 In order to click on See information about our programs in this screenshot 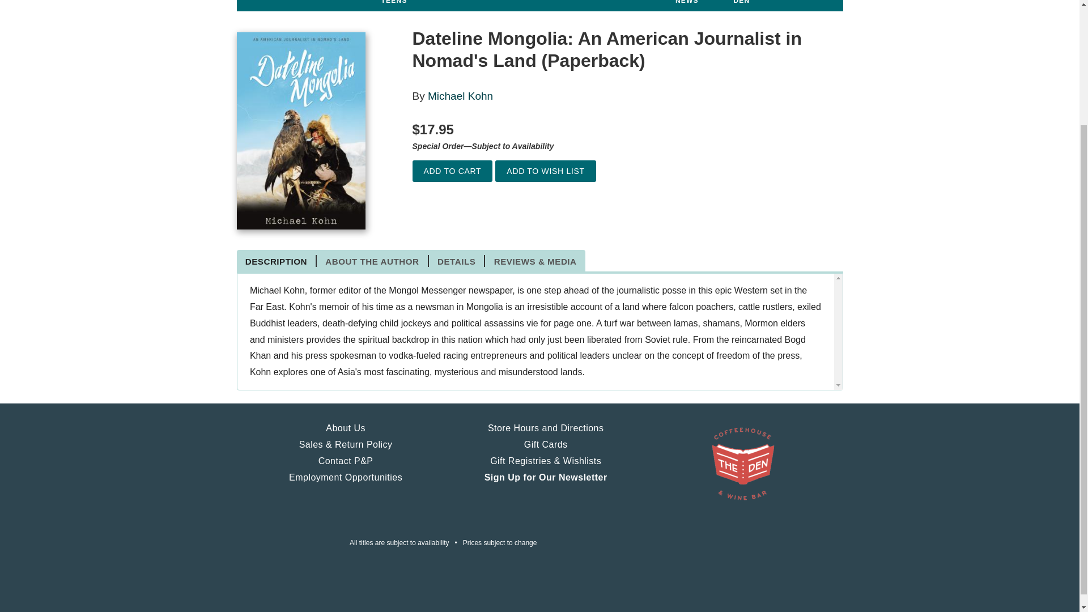, I will do `click(473, 1)`.